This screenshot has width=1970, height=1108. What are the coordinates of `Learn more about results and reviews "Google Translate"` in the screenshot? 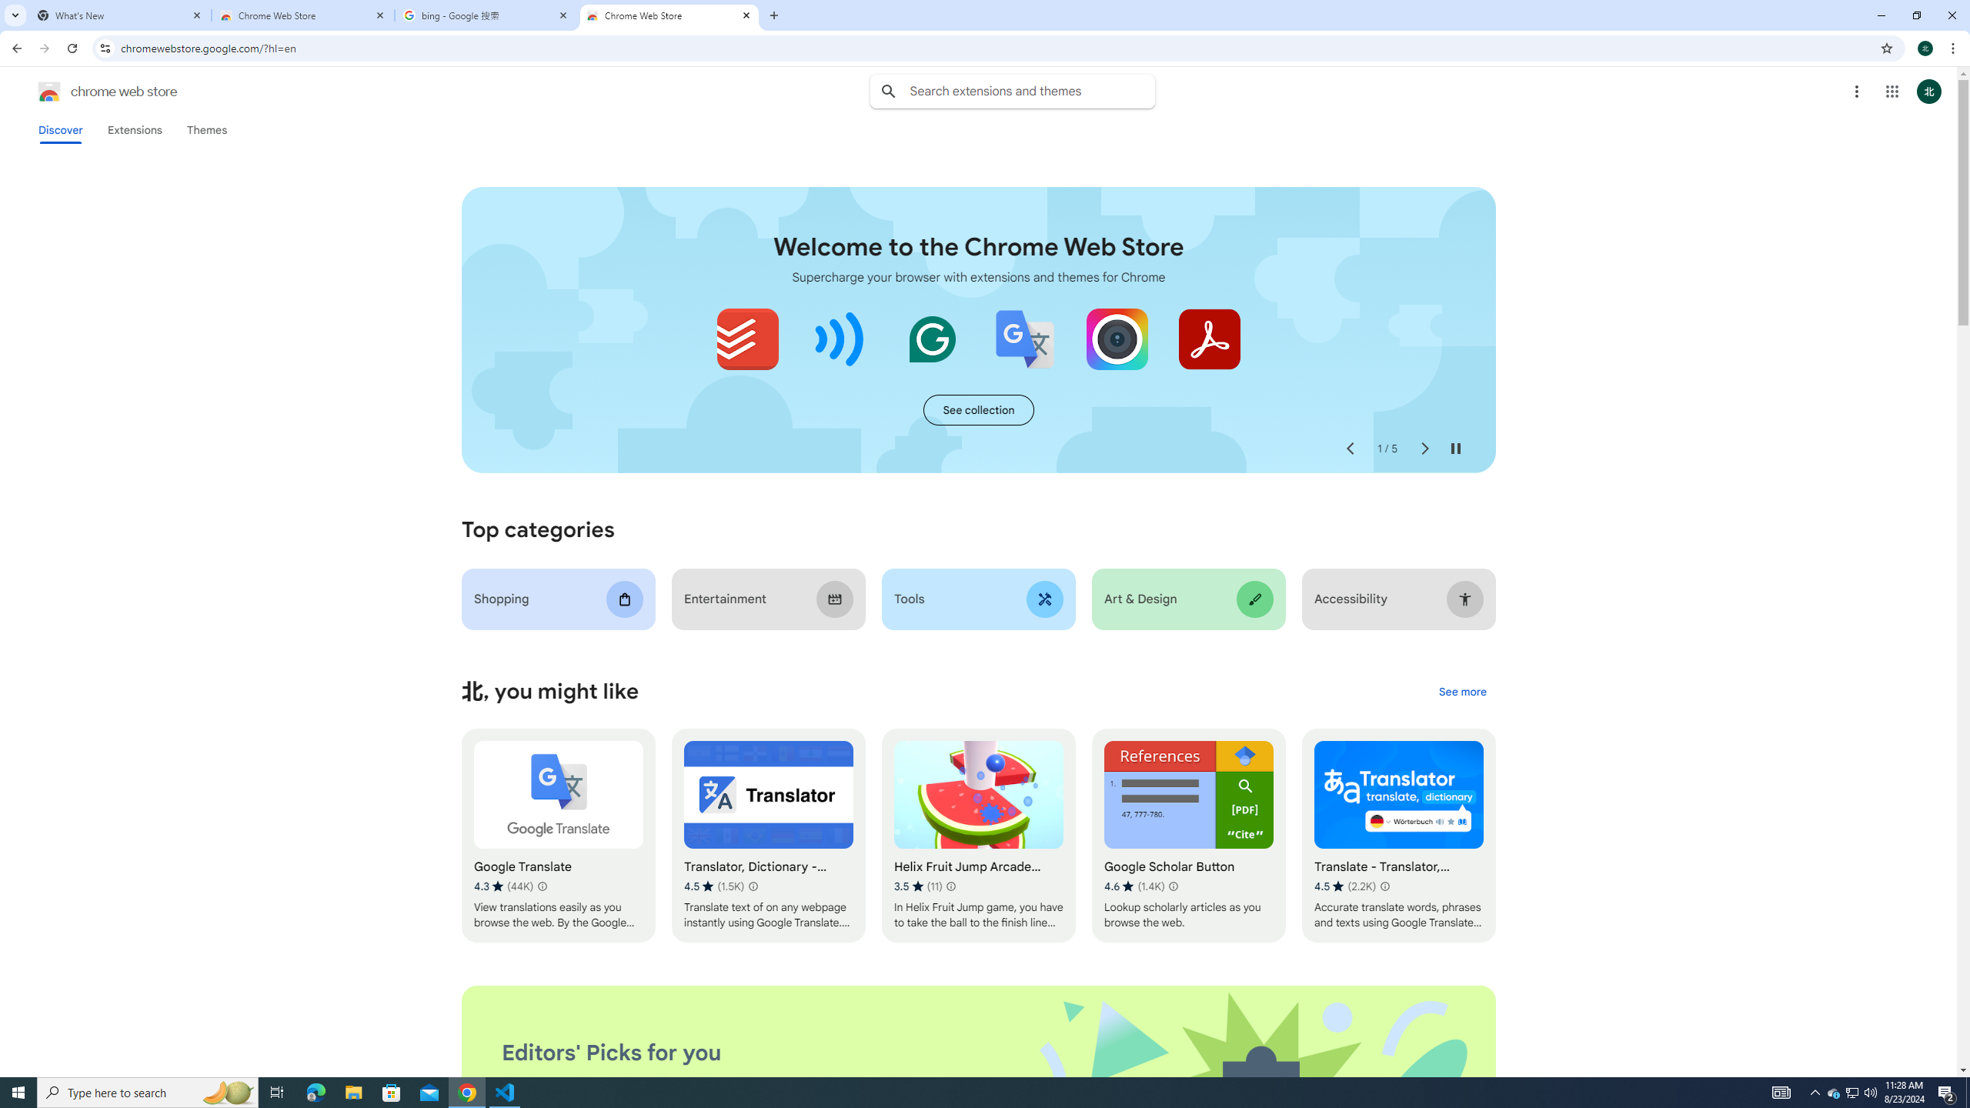 It's located at (542, 886).